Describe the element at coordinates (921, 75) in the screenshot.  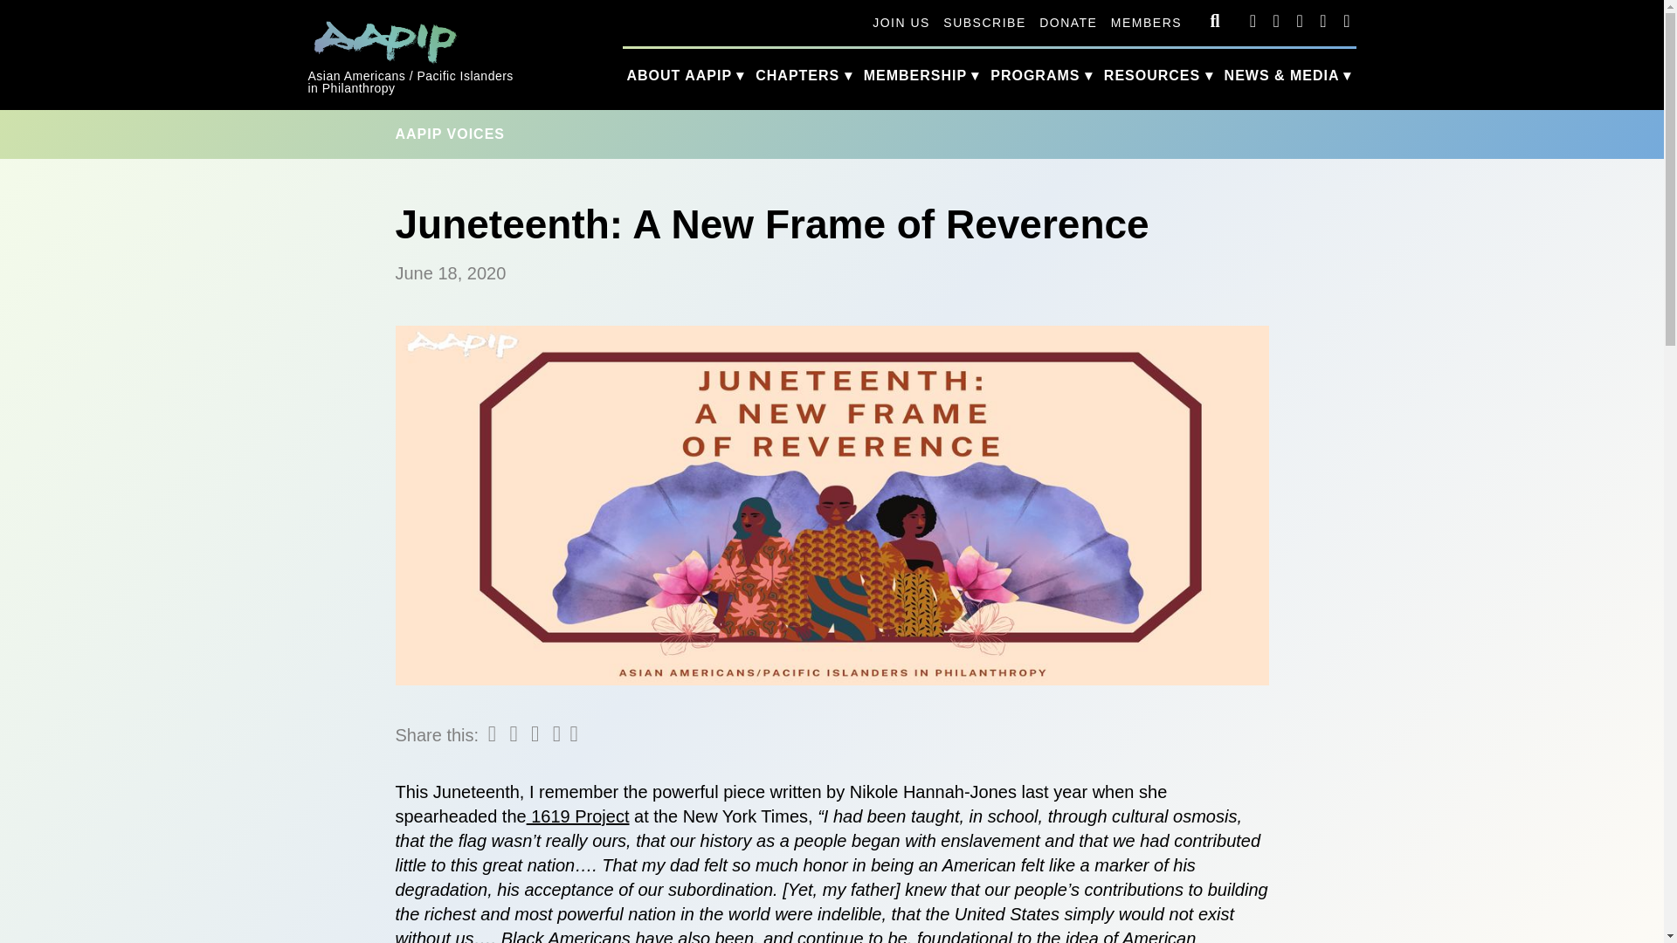
I see `MEMBERS` at that location.